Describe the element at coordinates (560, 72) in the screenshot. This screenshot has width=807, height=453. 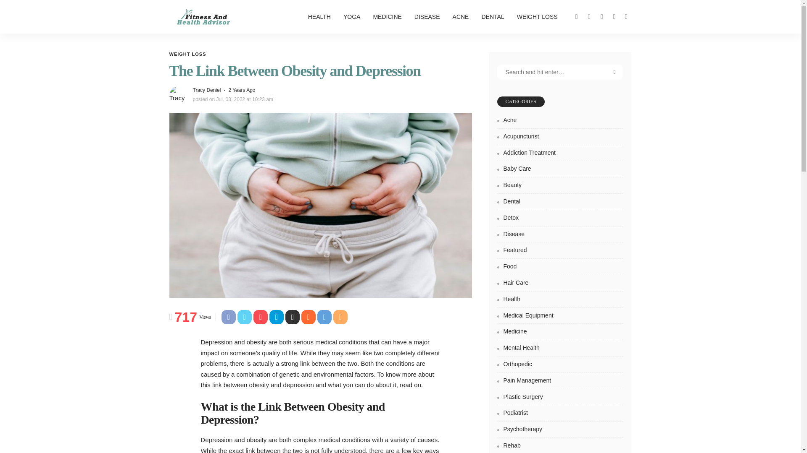
I see `search for:` at that location.